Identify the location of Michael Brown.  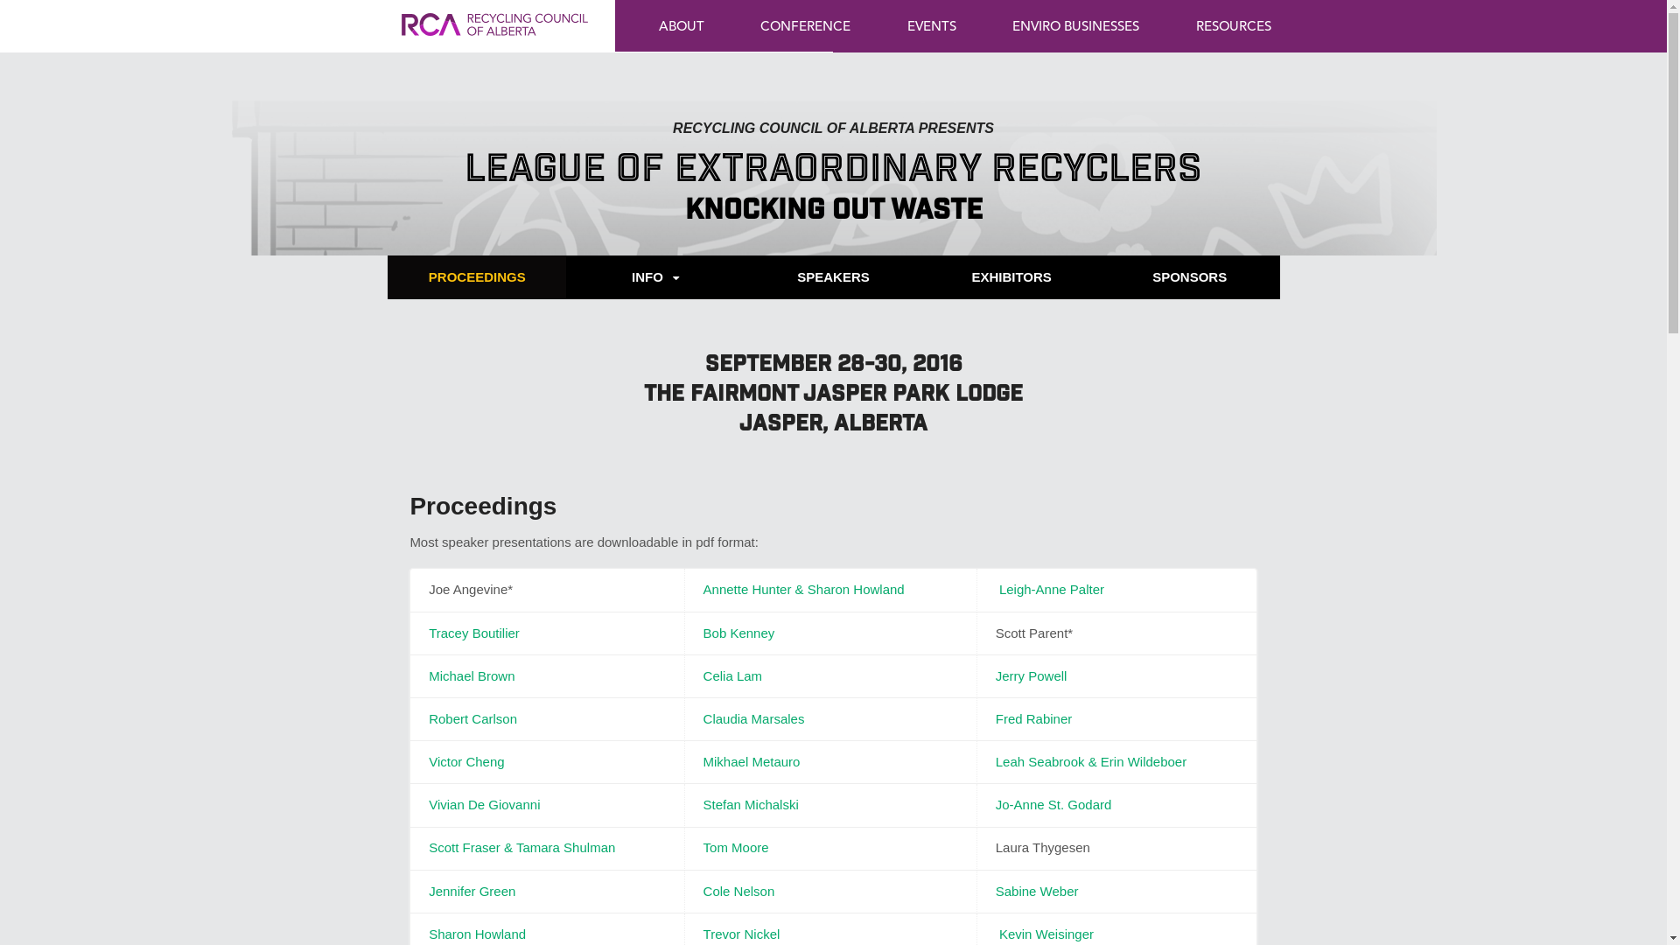
(471, 675).